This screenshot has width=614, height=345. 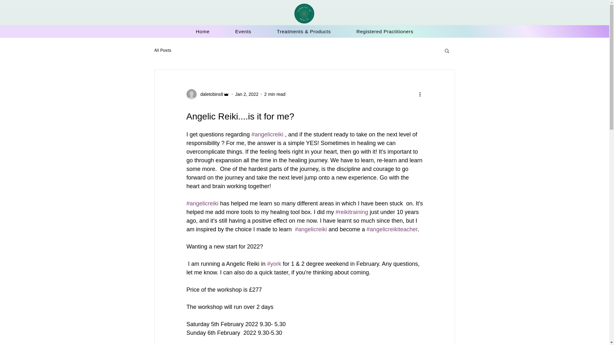 I want to click on Events, so click(x=243, y=31).